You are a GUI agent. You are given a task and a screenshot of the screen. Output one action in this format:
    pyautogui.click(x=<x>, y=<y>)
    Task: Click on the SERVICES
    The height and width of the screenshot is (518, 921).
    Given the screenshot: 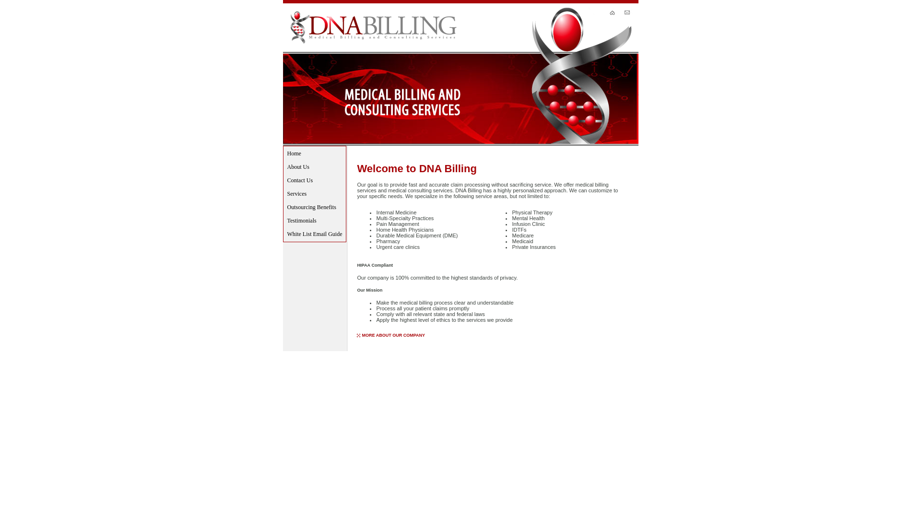 What is the action you would take?
    pyautogui.click(x=469, y=360)
    